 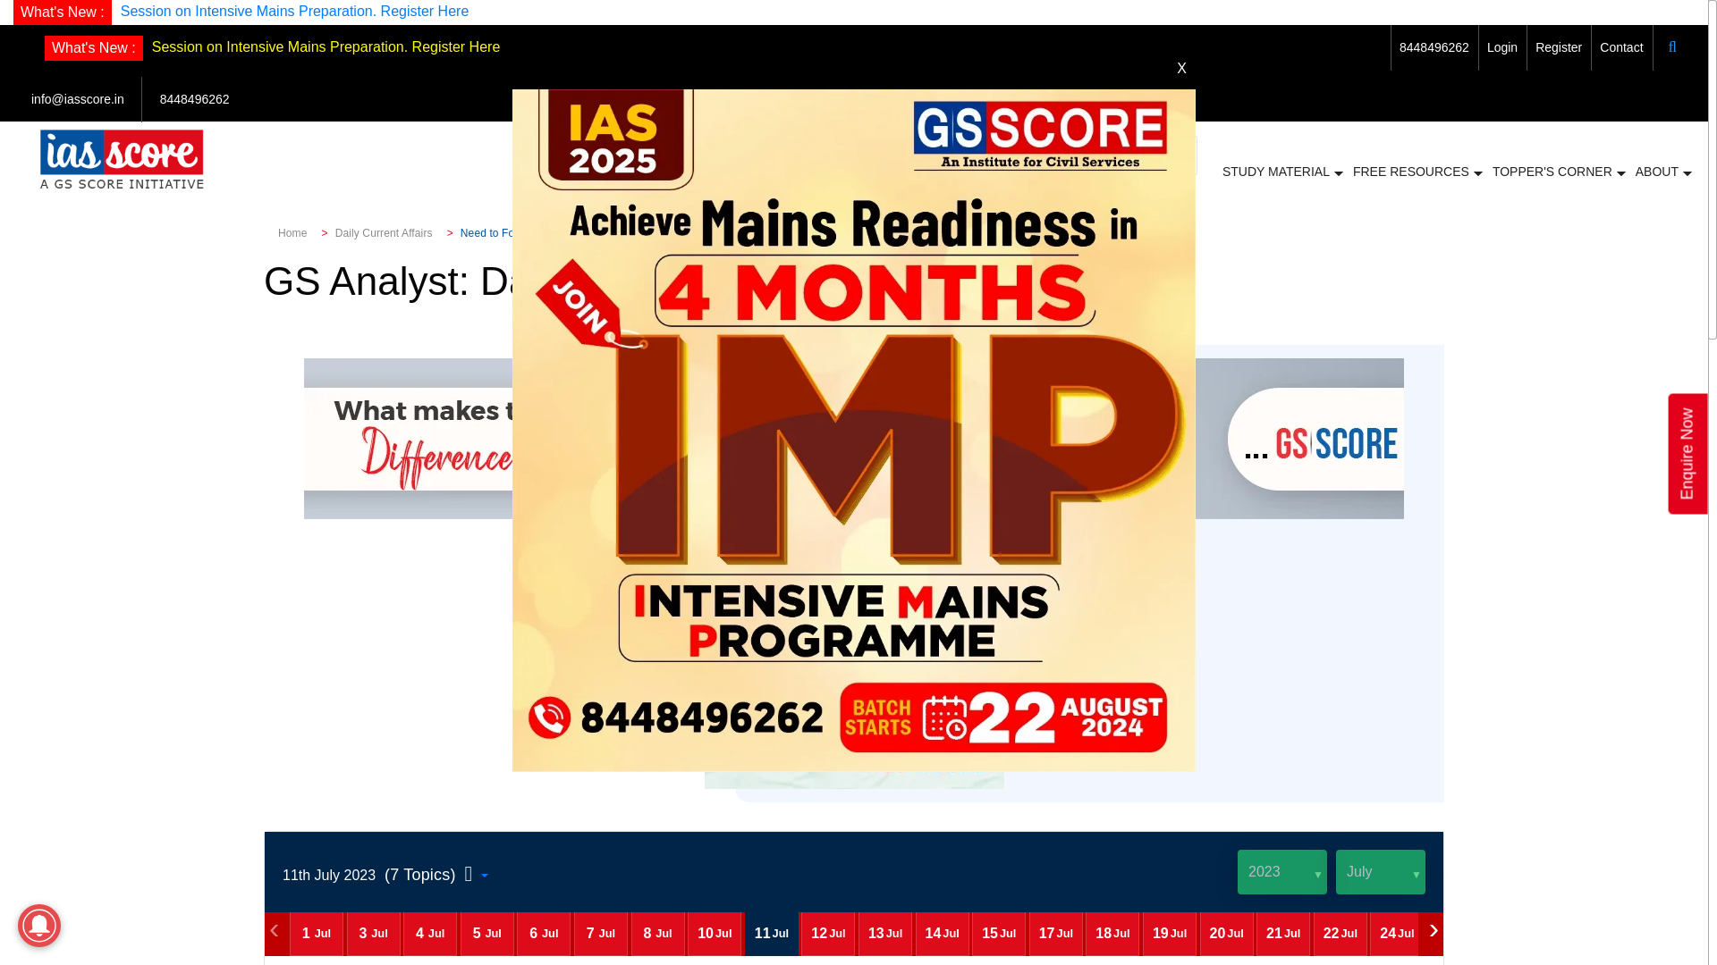 What do you see at coordinates (1558, 46) in the screenshot?
I see `Register` at bounding box center [1558, 46].